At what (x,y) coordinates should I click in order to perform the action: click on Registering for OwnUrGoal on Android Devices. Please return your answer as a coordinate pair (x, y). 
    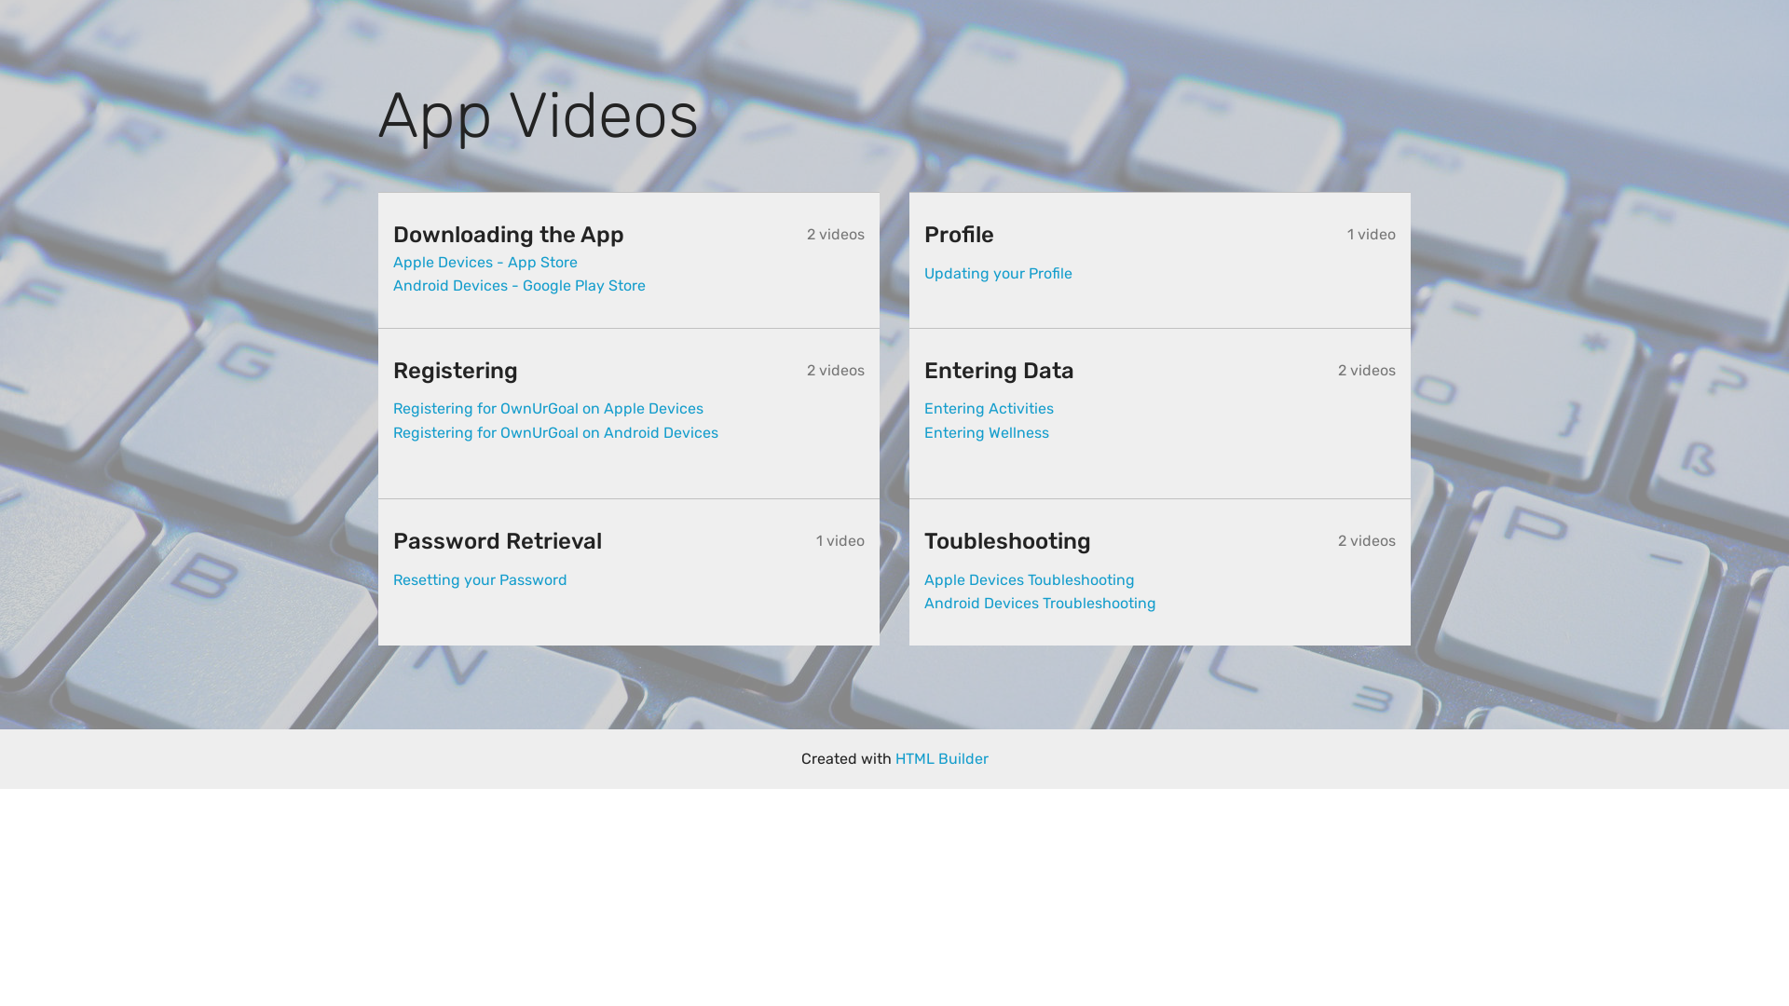
    Looking at the image, I should click on (555, 432).